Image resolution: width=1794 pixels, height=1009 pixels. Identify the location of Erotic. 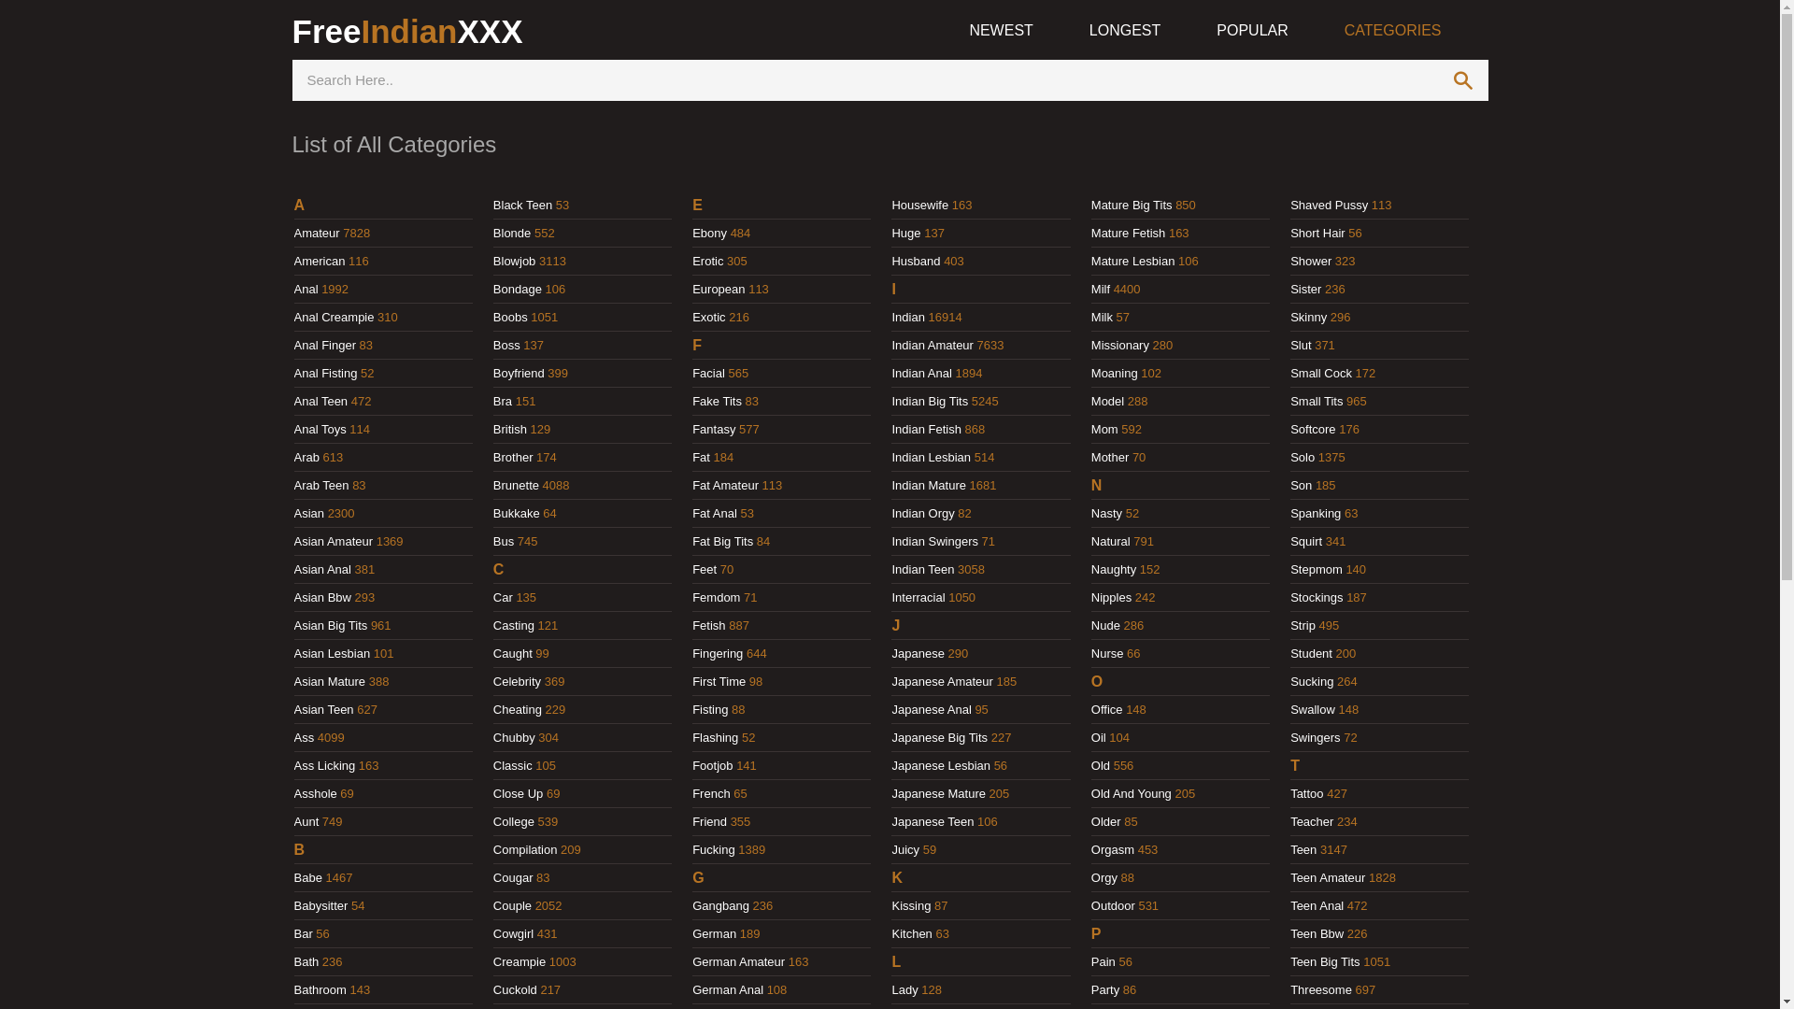
(708, 262).